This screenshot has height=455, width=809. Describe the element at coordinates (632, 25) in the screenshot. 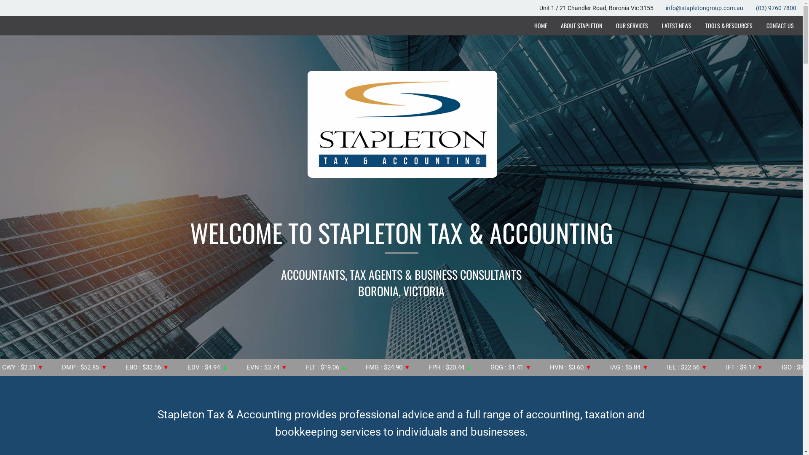

I see `OUR SERVICES` at that location.